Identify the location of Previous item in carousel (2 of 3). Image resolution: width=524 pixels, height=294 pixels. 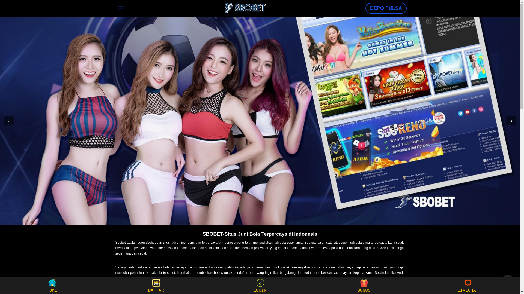
(9, 121).